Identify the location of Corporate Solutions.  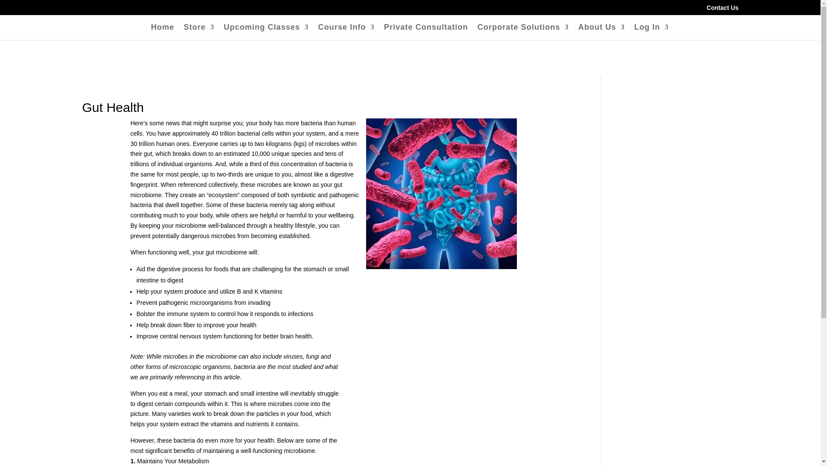
(523, 32).